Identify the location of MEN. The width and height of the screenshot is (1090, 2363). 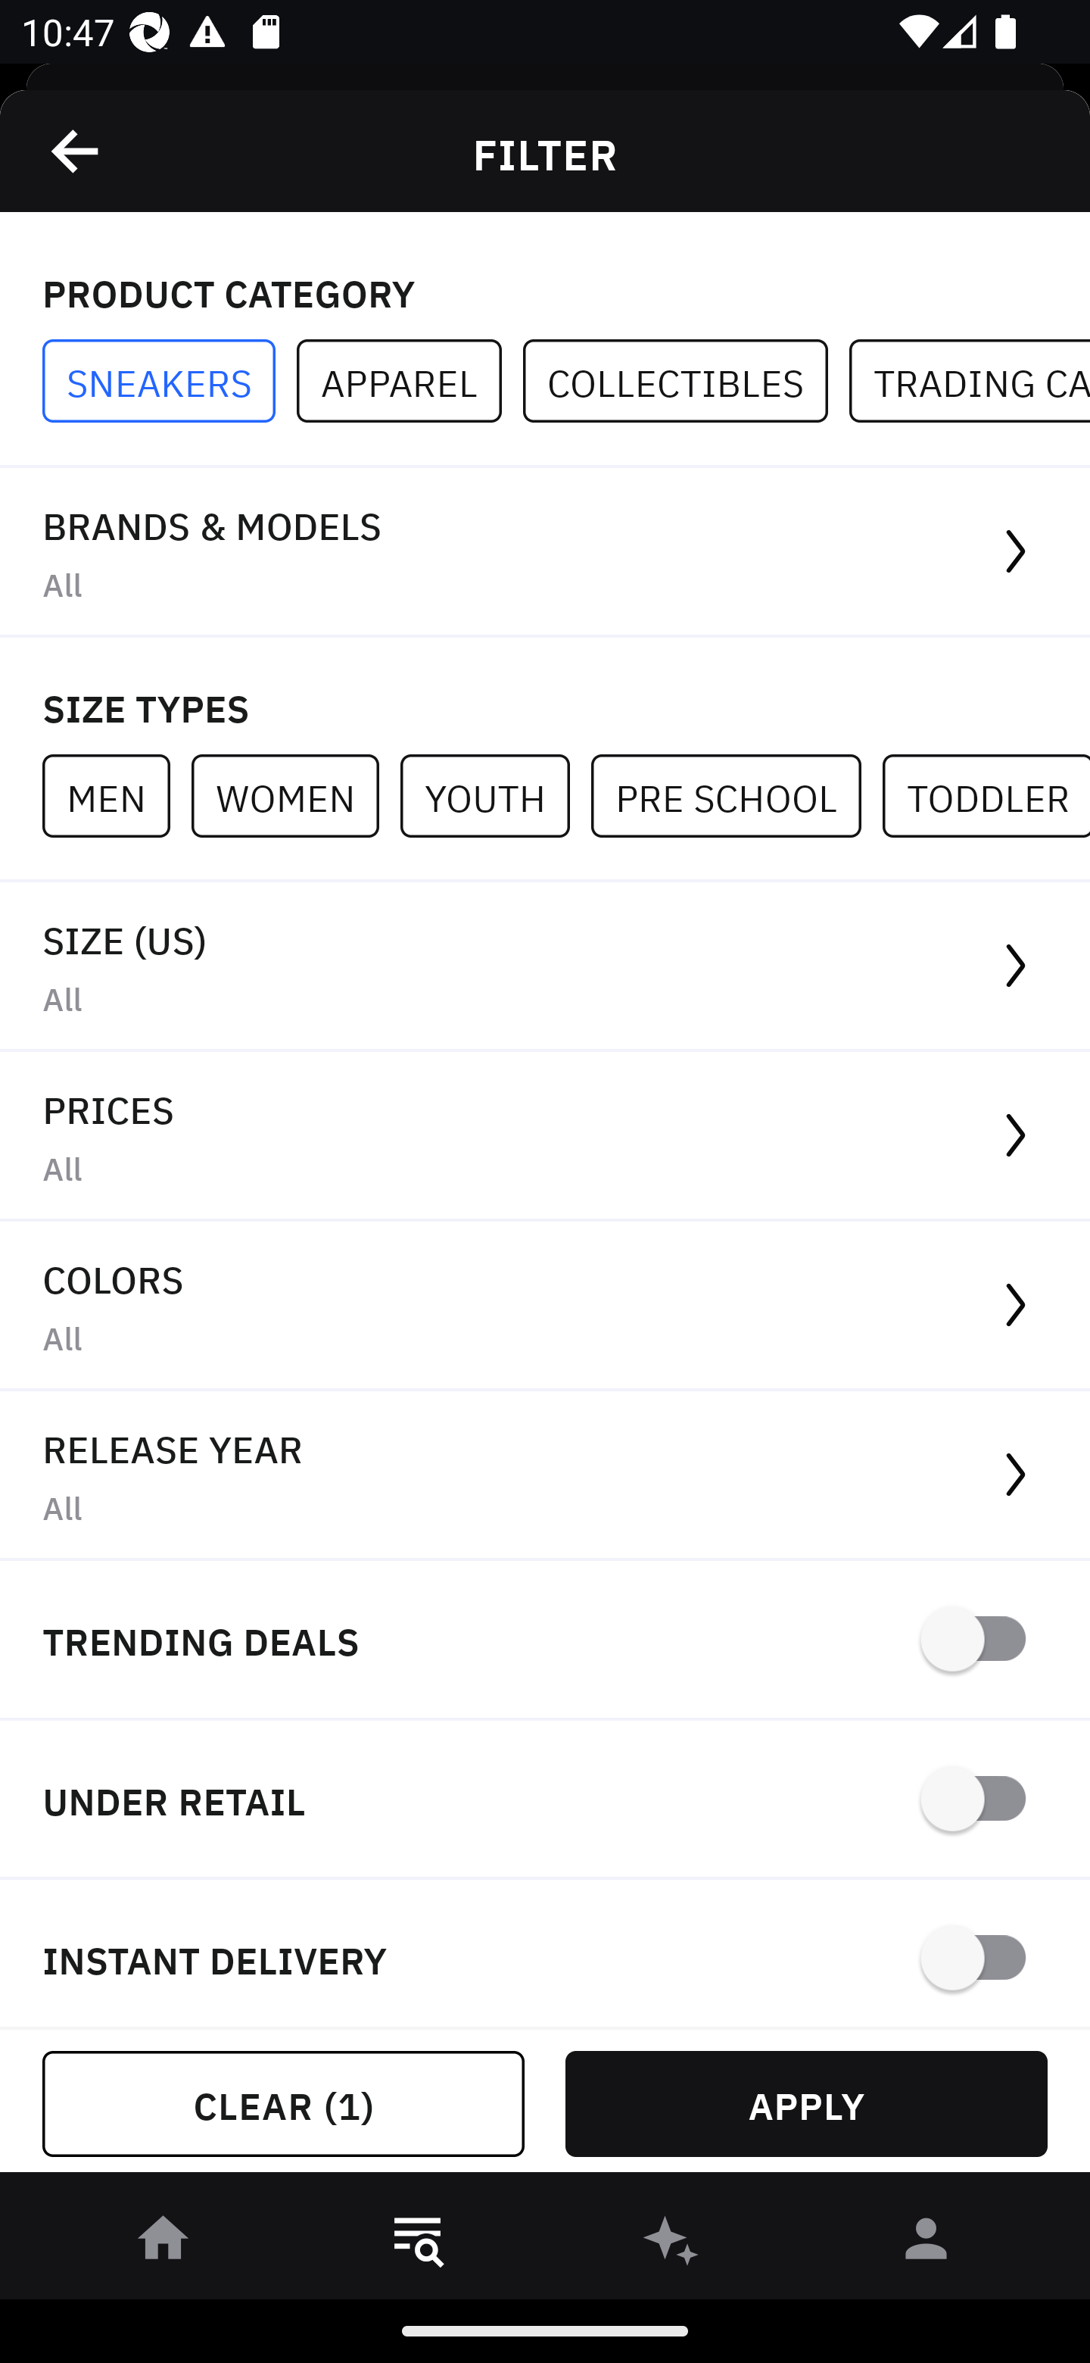
(117, 795).